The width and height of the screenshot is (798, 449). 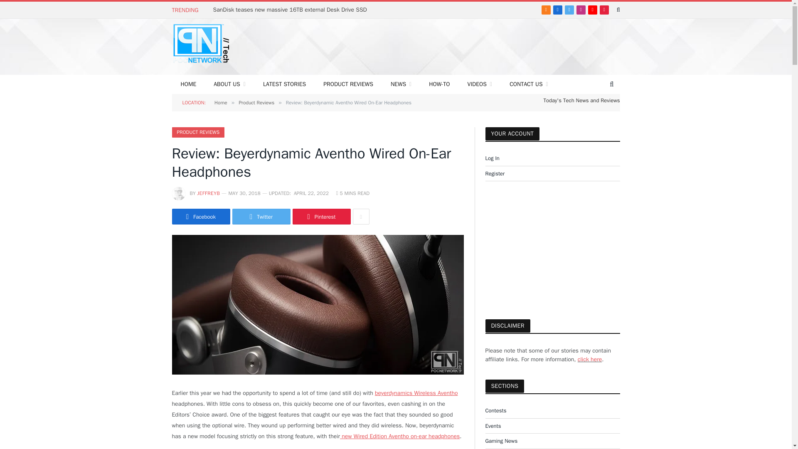 What do you see at coordinates (581, 10) in the screenshot?
I see `Instagram` at bounding box center [581, 10].